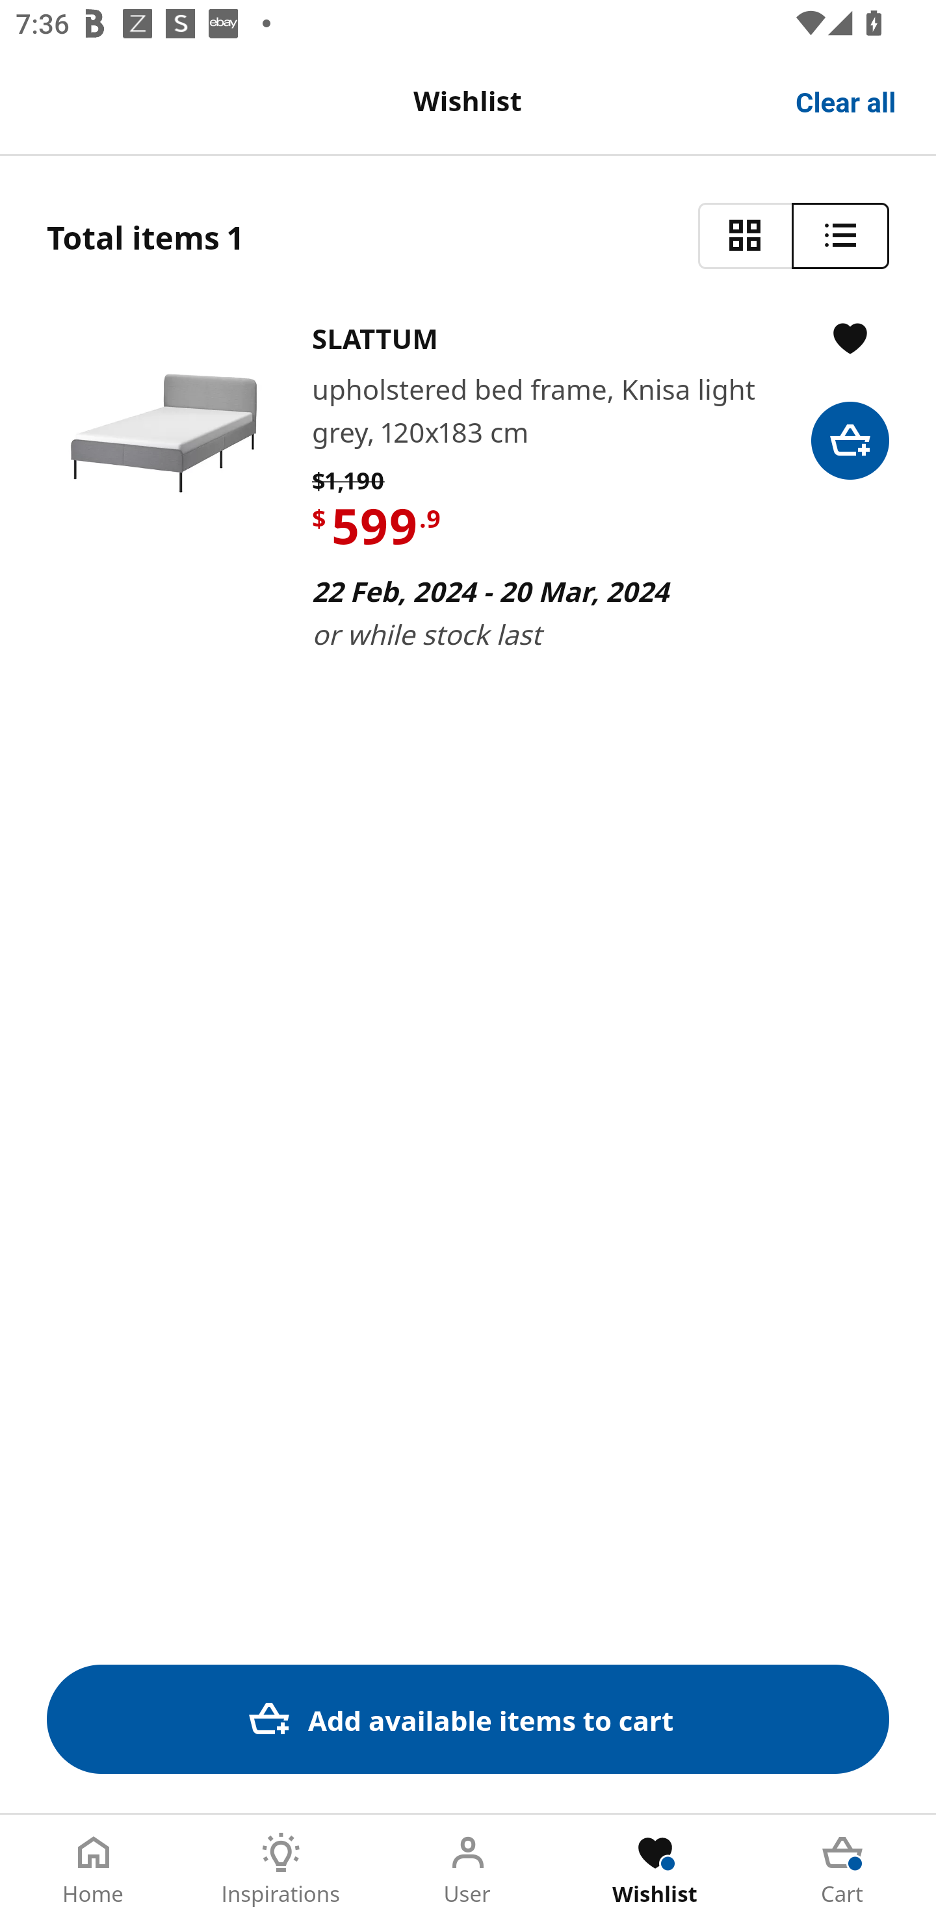  I want to click on Cart
Tab 5 of 5, so click(842, 1869).